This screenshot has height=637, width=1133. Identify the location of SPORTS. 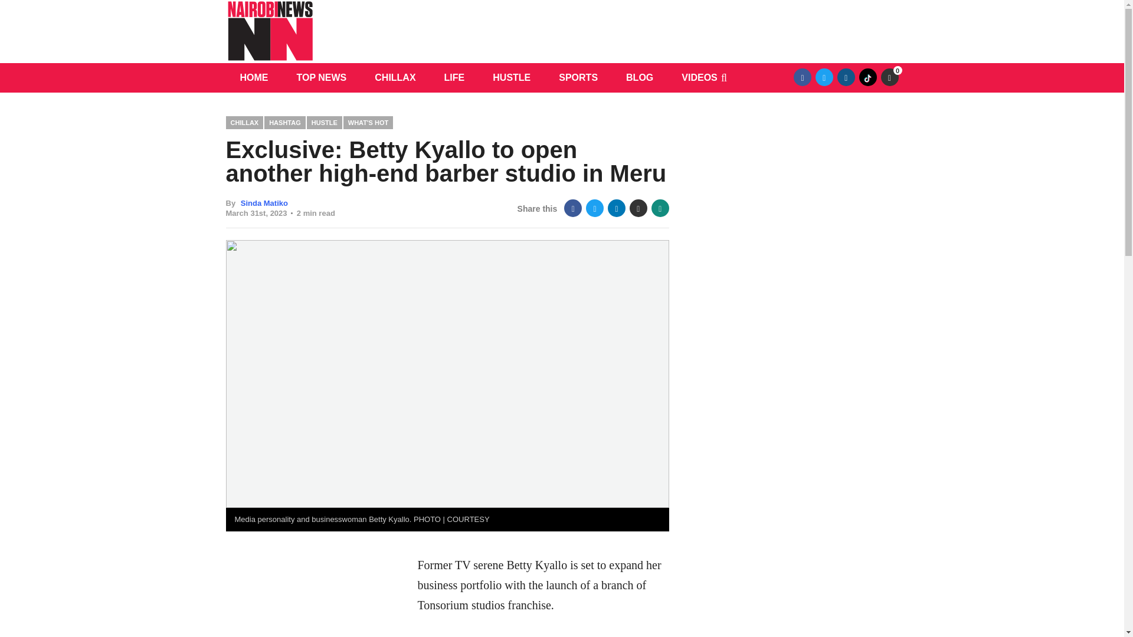
(578, 77).